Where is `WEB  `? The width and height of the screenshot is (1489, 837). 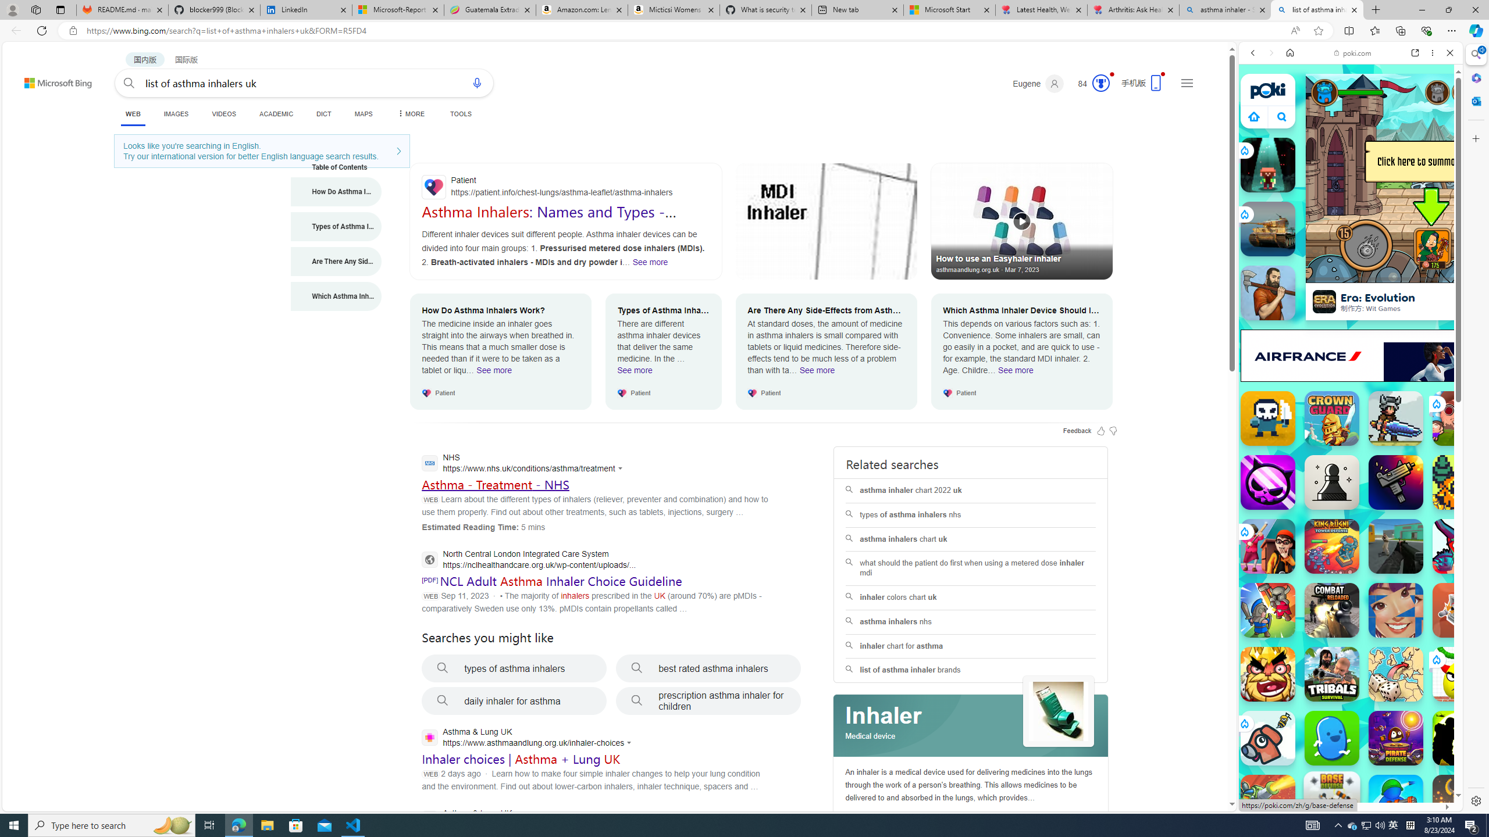
WEB   is located at coordinates (1258, 133).